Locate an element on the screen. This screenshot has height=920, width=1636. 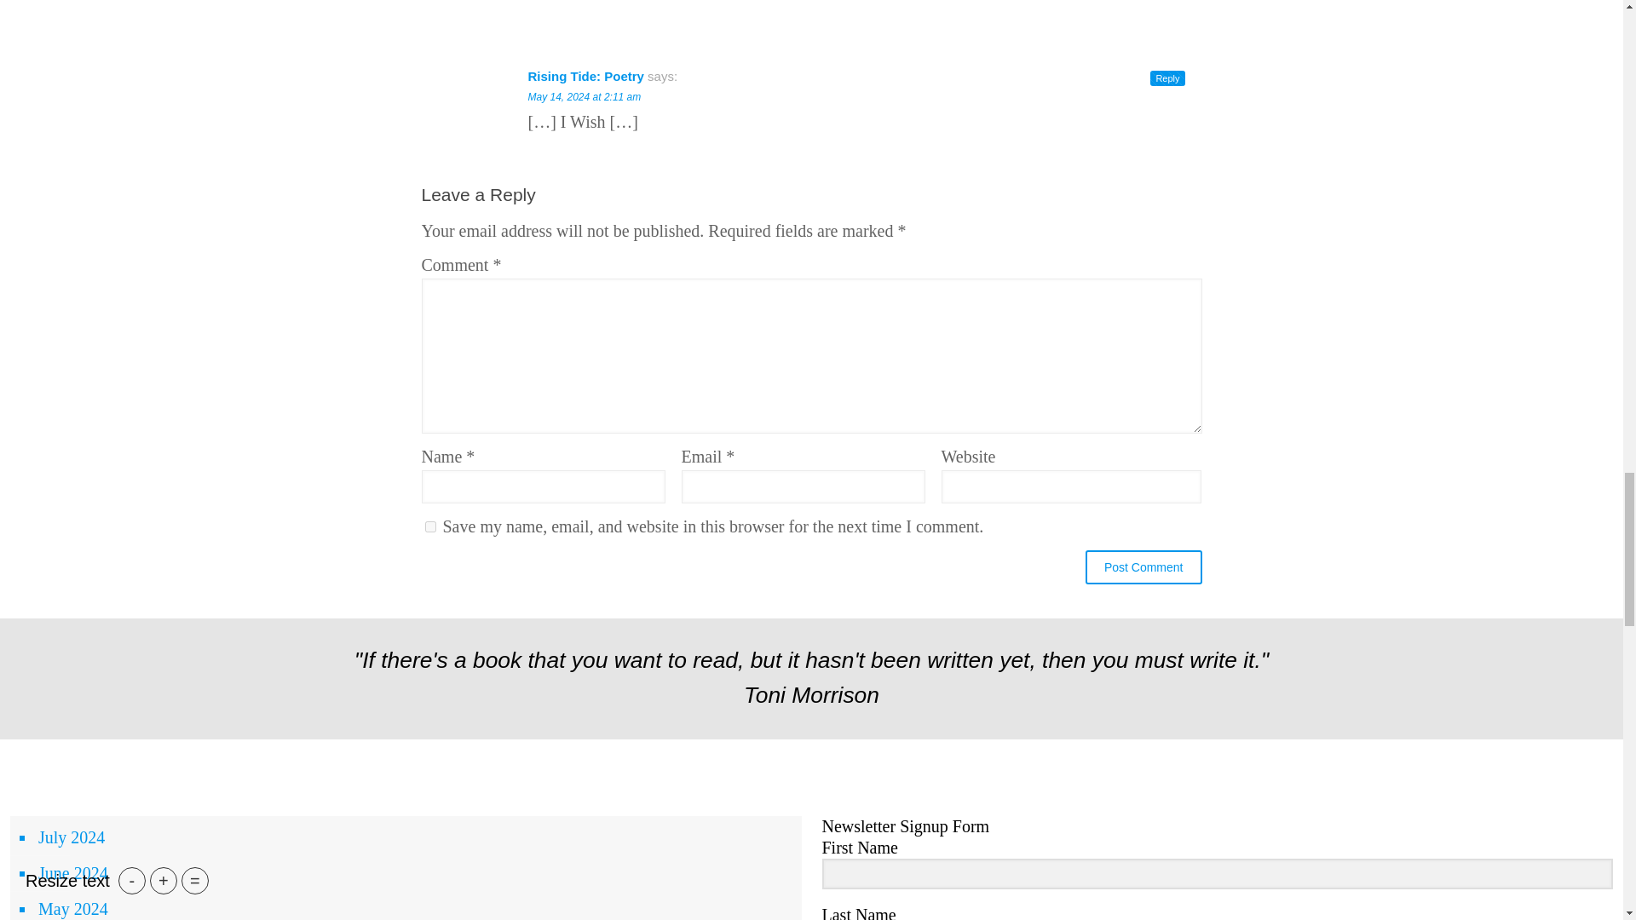
yes is located at coordinates (429, 526).